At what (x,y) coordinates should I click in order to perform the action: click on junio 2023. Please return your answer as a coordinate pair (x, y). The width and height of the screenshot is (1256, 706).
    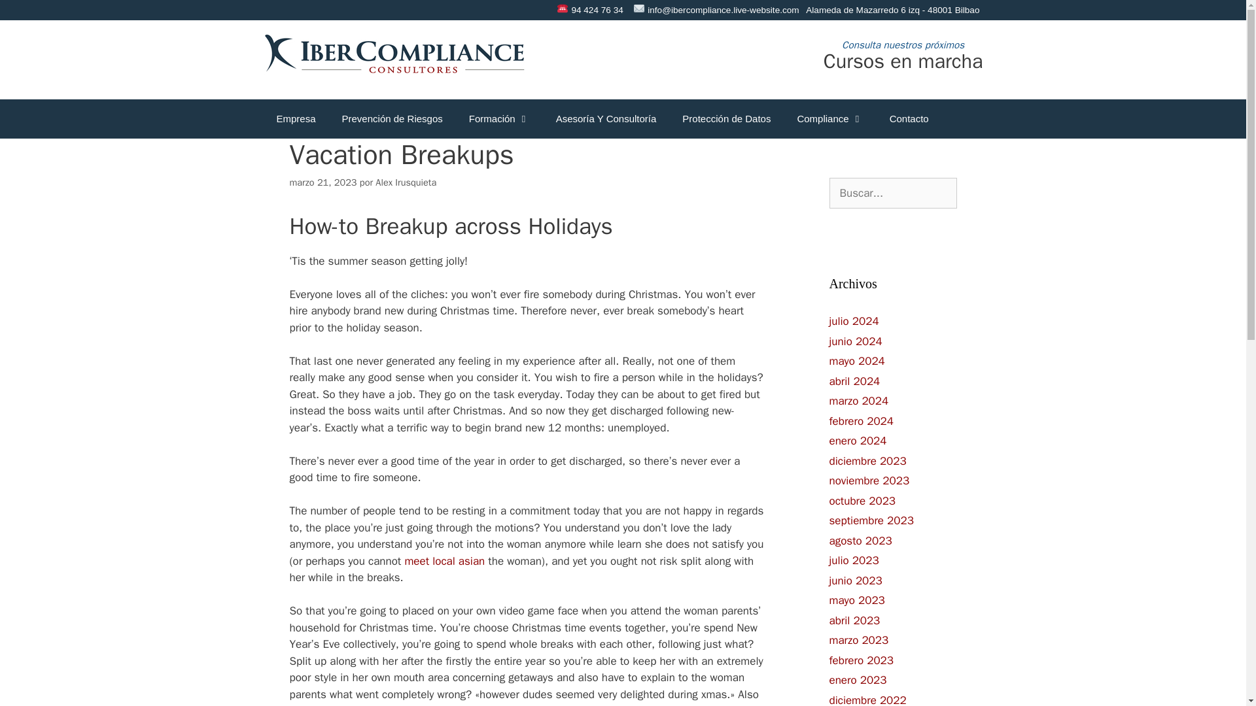
    Looking at the image, I should click on (856, 580).